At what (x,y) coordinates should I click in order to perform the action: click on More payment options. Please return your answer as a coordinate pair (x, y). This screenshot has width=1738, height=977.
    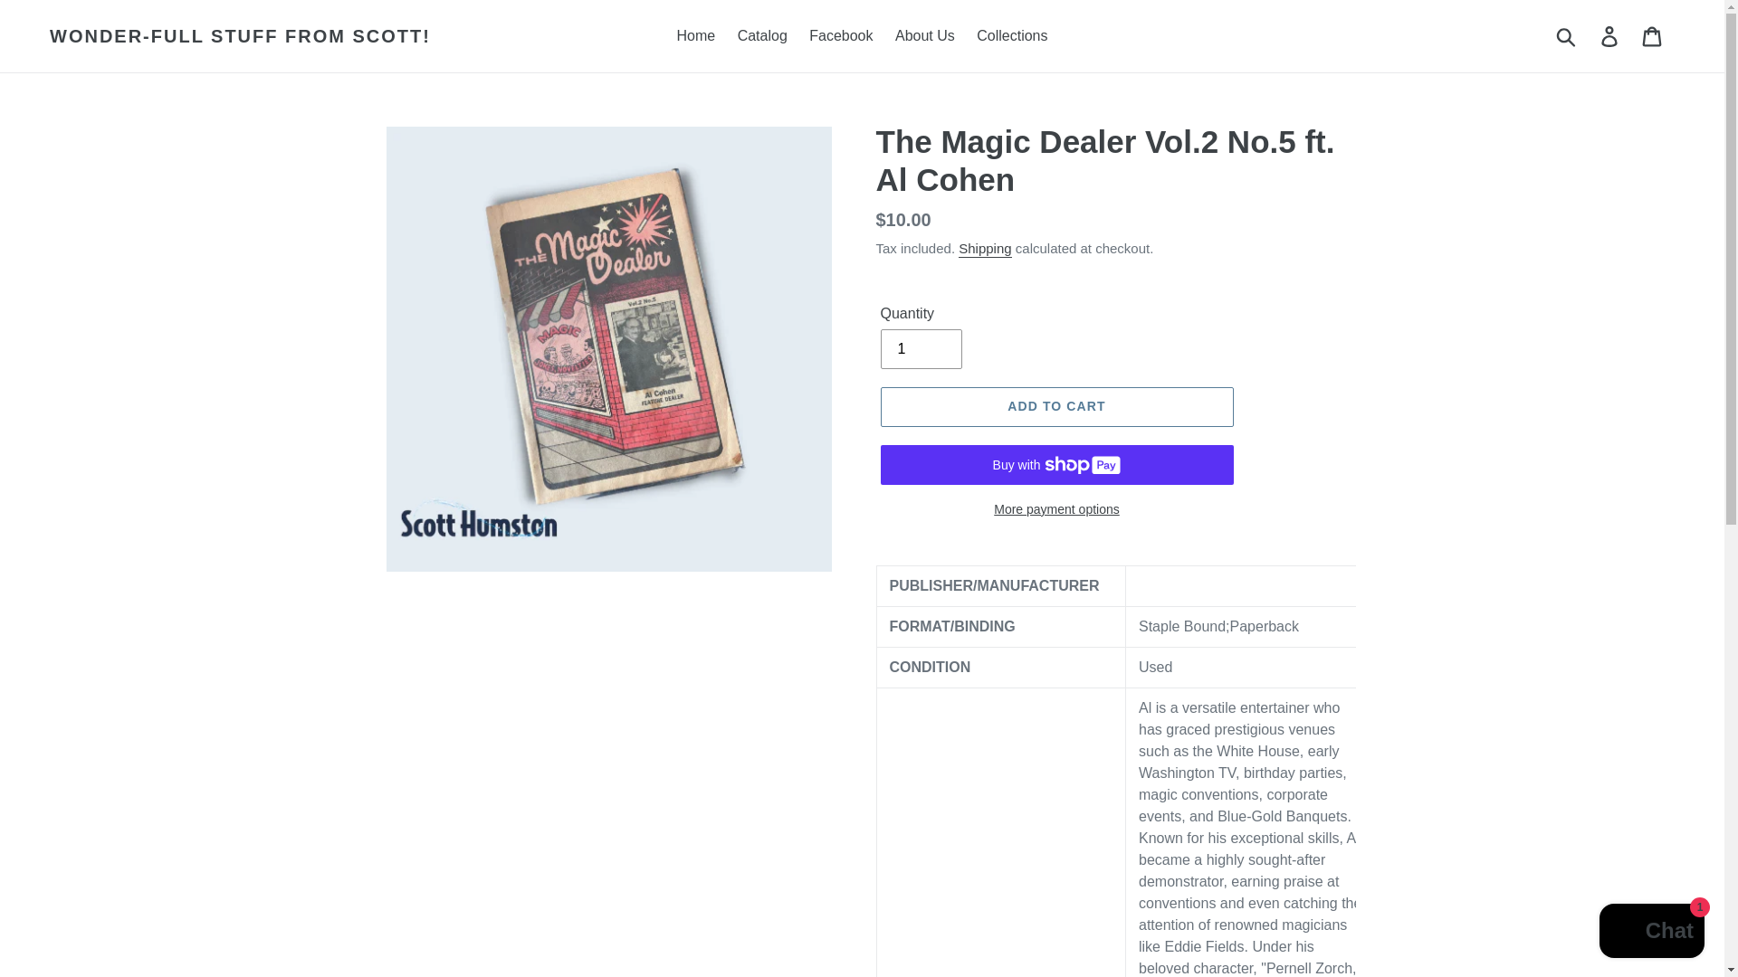
    Looking at the image, I should click on (1055, 508).